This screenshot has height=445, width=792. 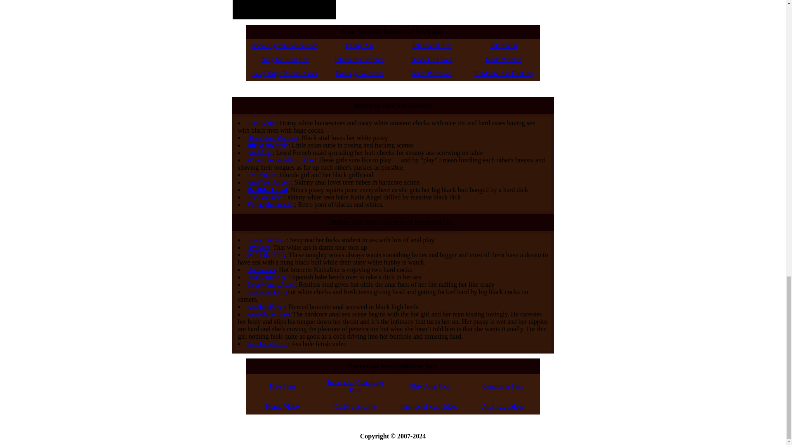 What do you see at coordinates (431, 59) in the screenshot?
I see `Black Girl Porn` at bounding box center [431, 59].